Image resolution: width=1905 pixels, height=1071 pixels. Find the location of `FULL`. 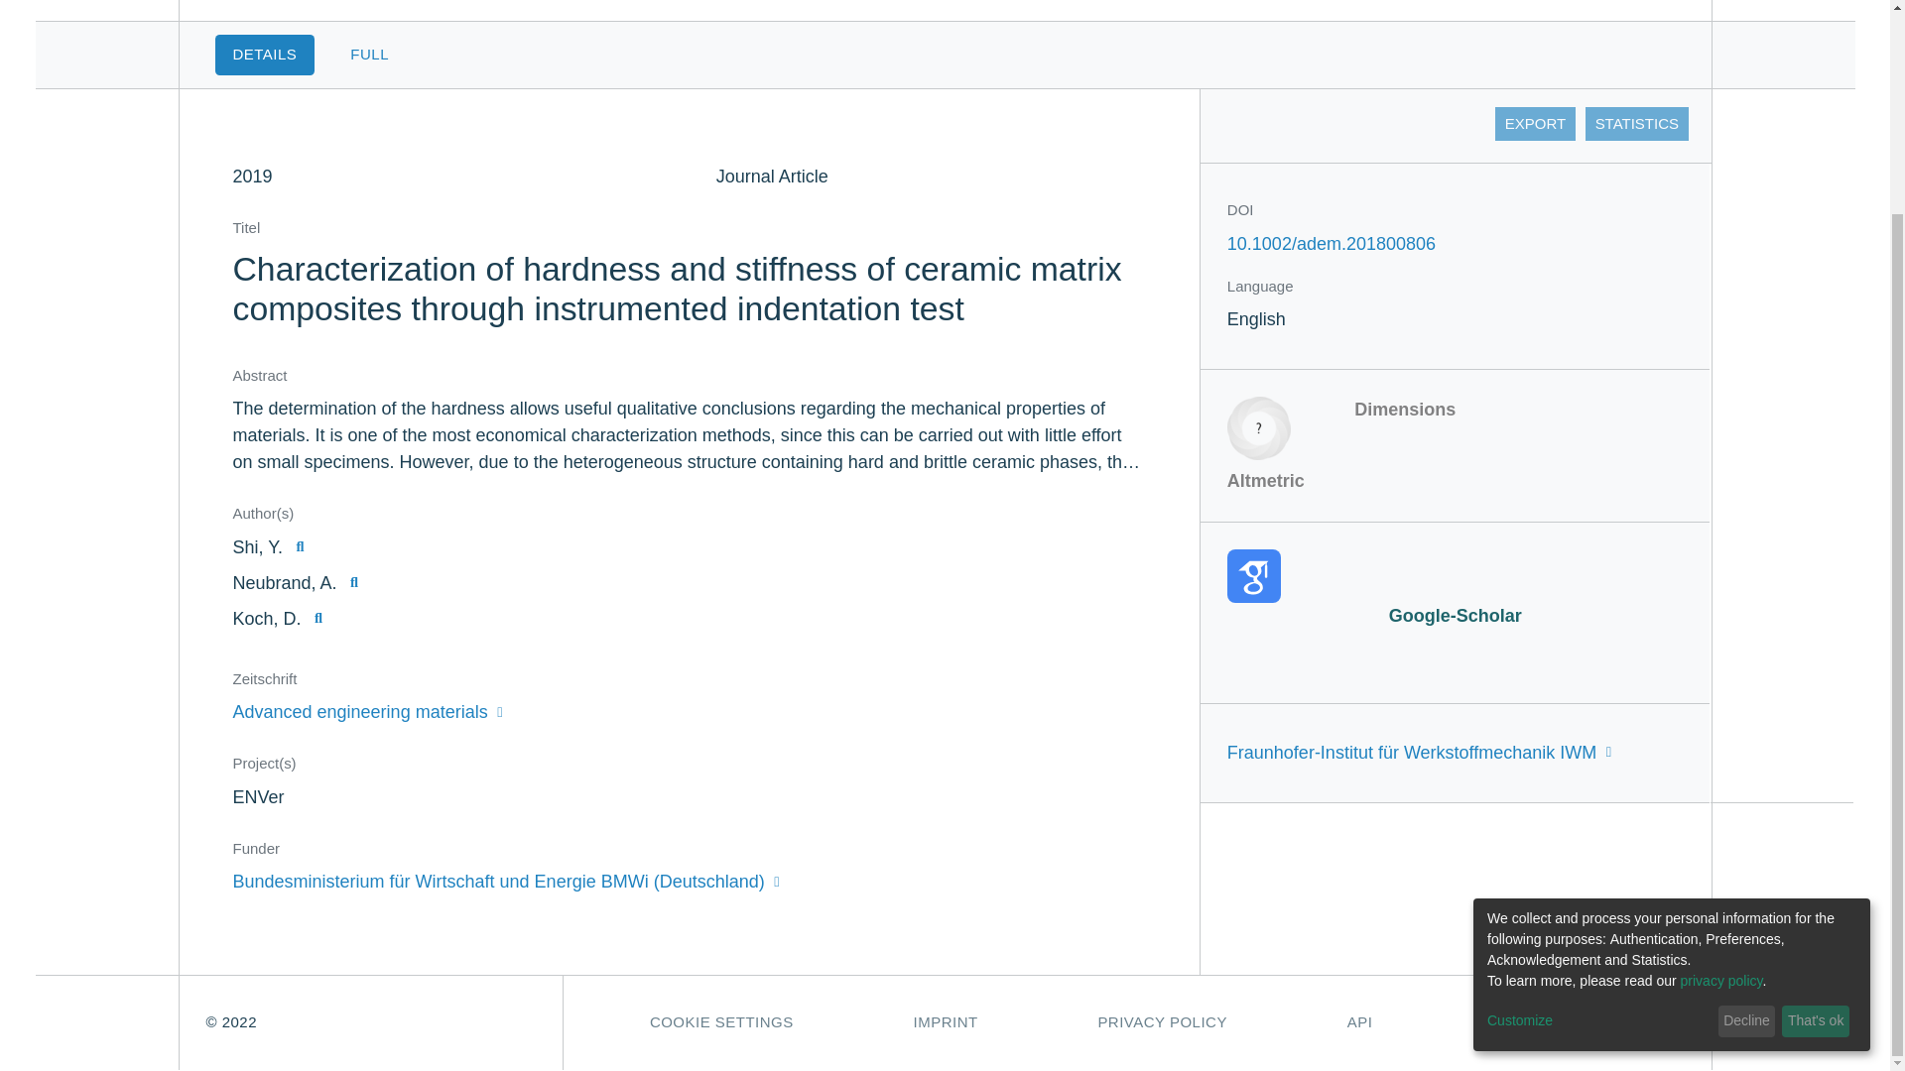

FULL is located at coordinates (369, 54).